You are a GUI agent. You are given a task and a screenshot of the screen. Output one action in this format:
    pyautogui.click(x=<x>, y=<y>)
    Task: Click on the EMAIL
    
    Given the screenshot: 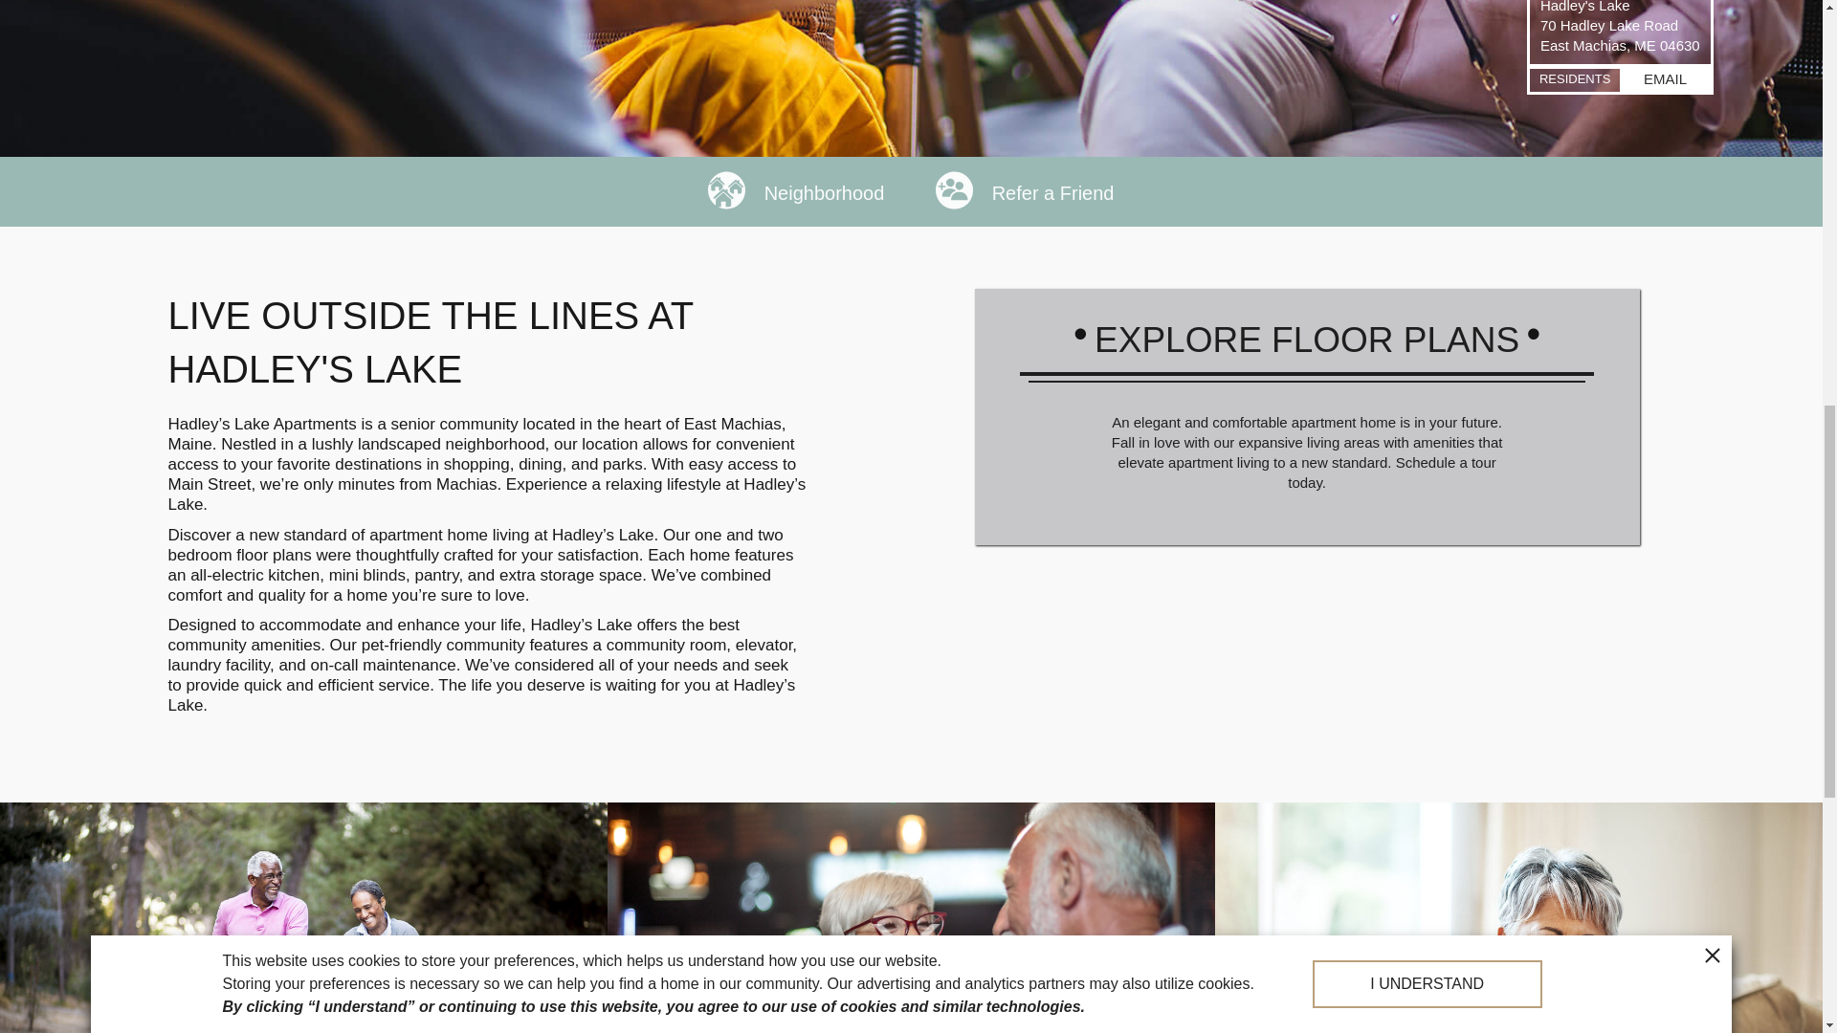 What is the action you would take?
    pyautogui.click(x=1665, y=80)
    